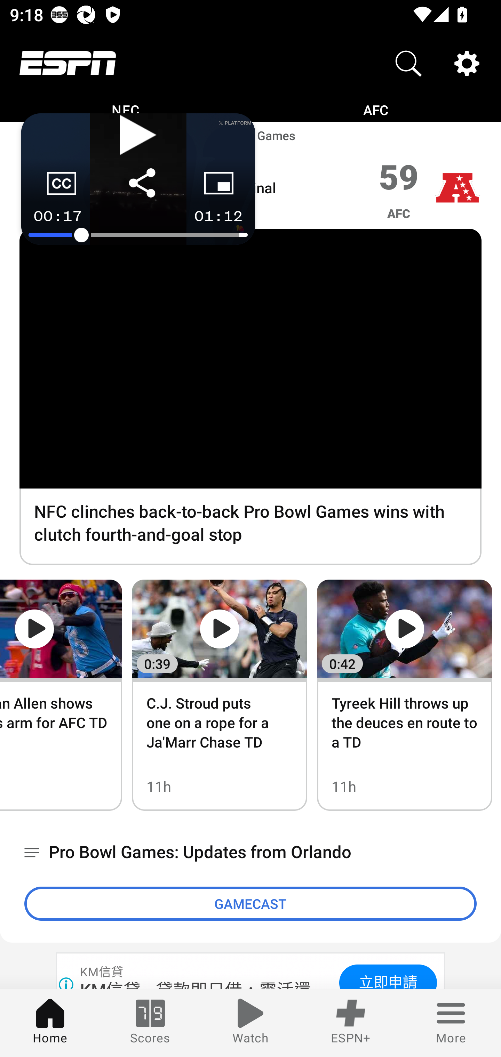 The width and height of the screenshot is (501, 1057). What do you see at coordinates (351, 1023) in the screenshot?
I see `ESPN+` at bounding box center [351, 1023].